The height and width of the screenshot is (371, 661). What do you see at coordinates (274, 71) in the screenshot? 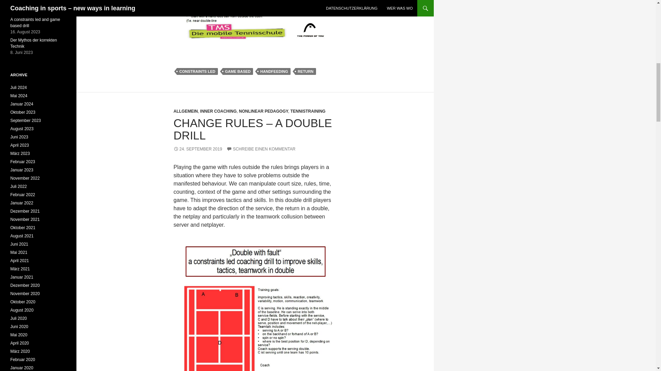
I see `HANDFEEDING` at bounding box center [274, 71].